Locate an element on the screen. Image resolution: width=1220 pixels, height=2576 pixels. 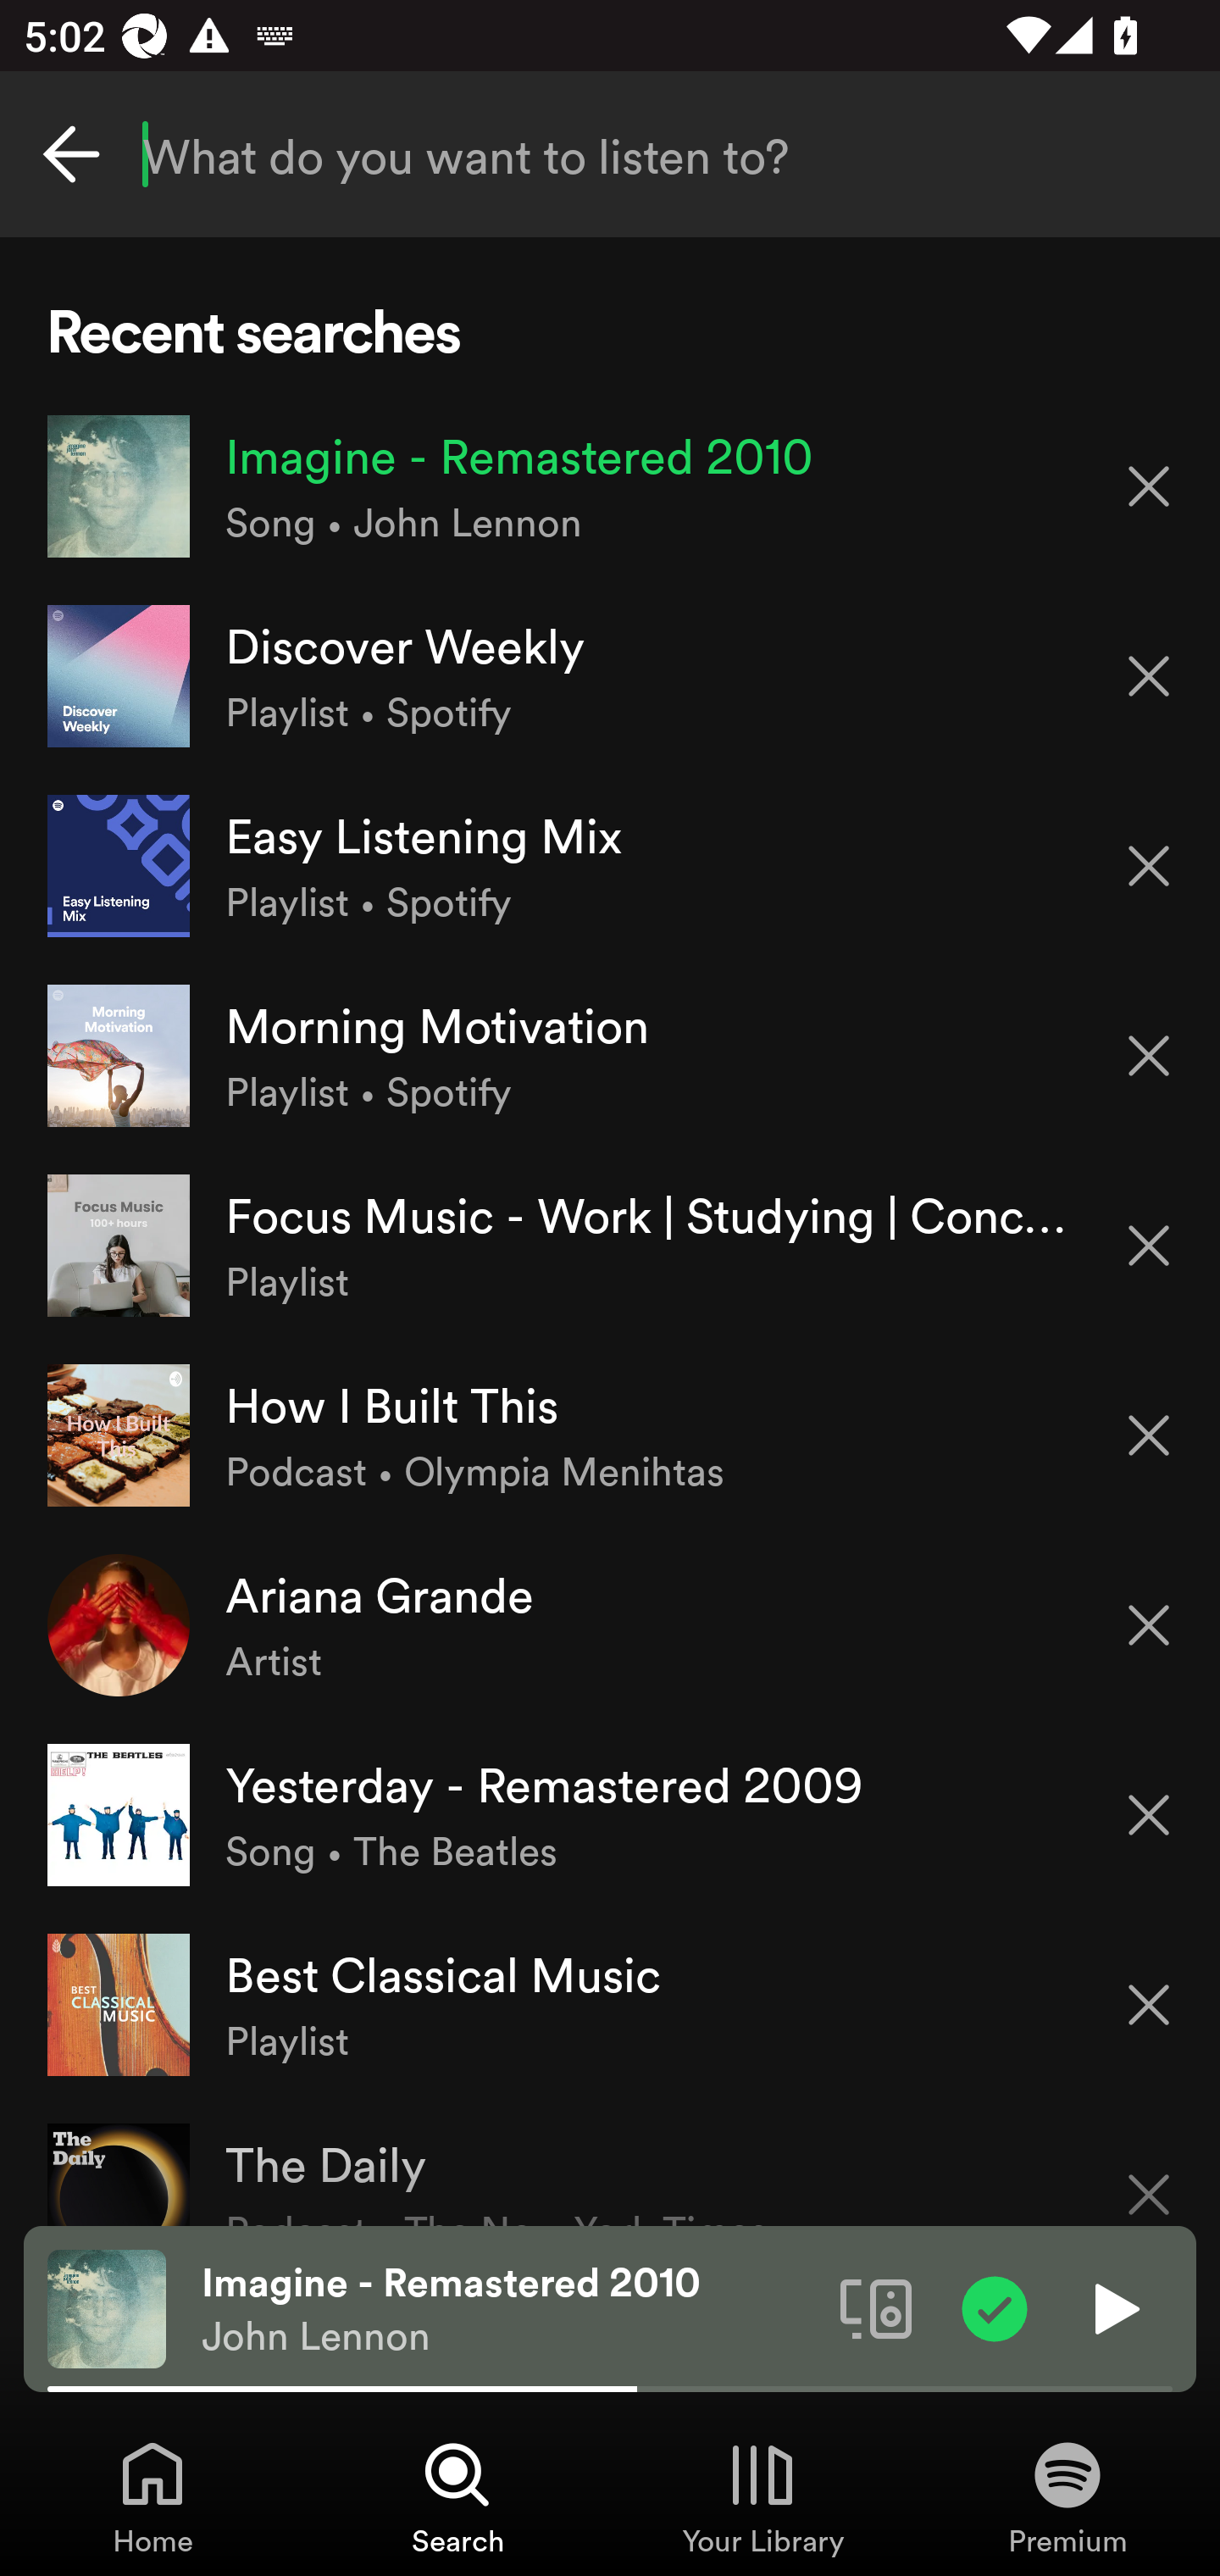
Best Classical Music Playlist Remove is located at coordinates (610, 2003).